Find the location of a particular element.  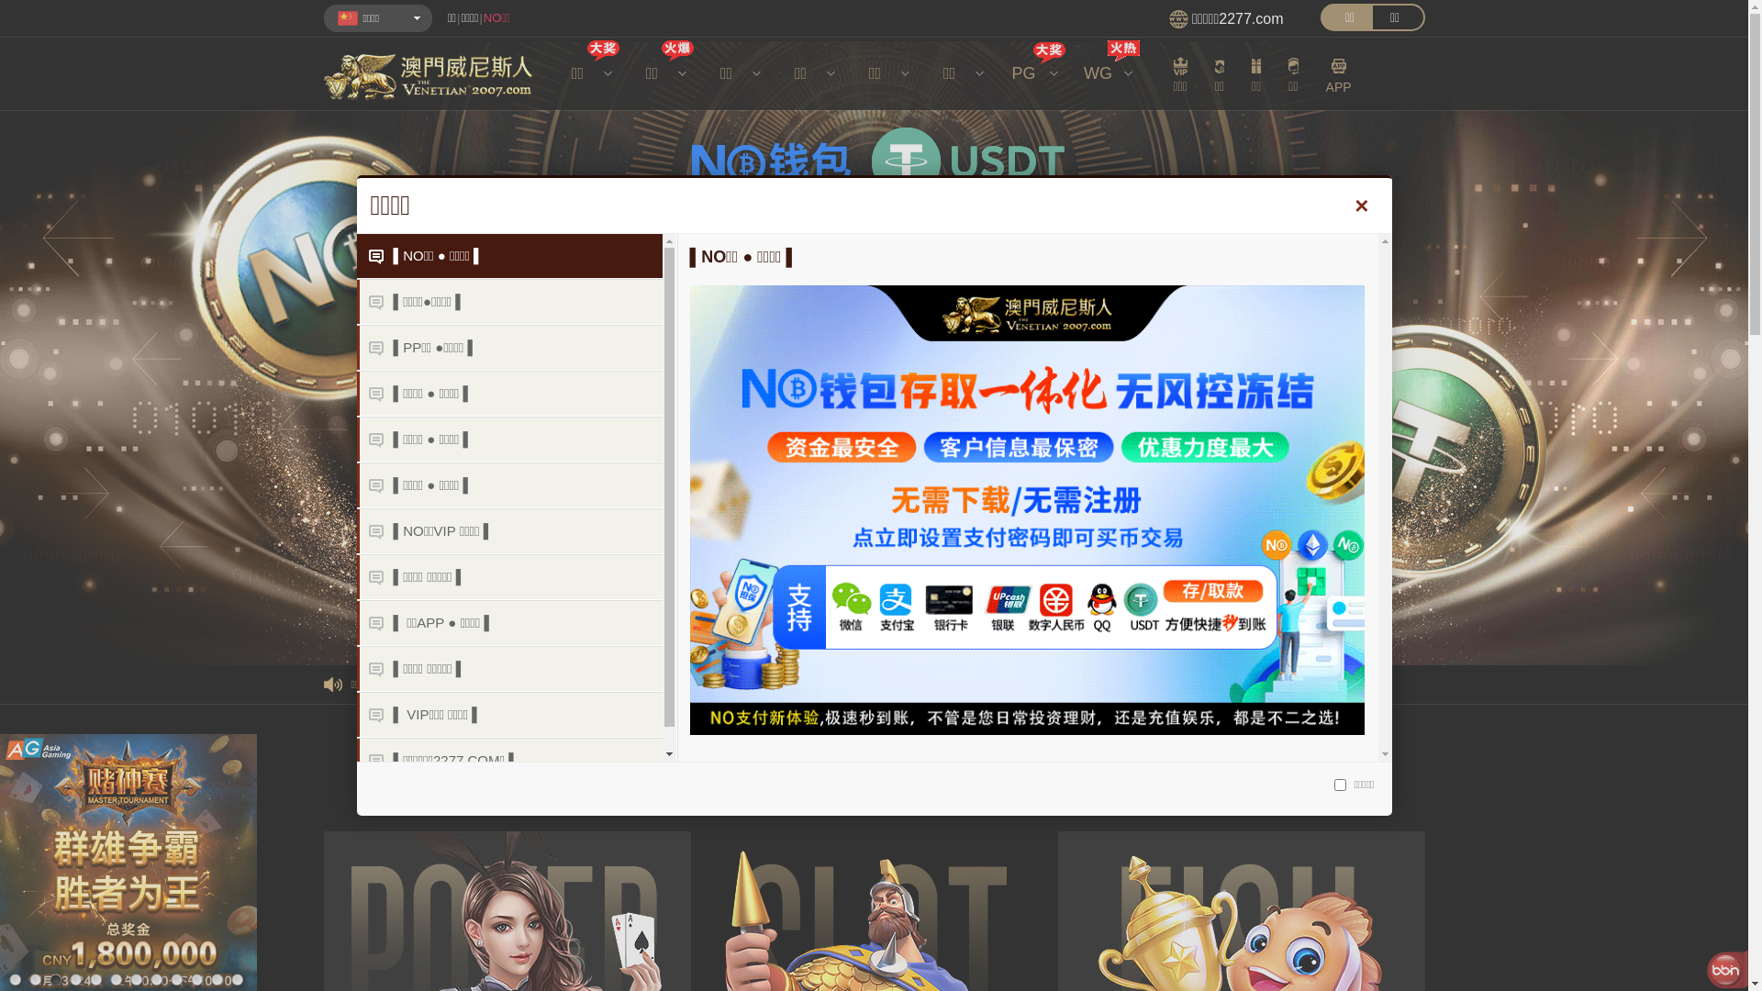

WG is located at coordinates (1101, 73).